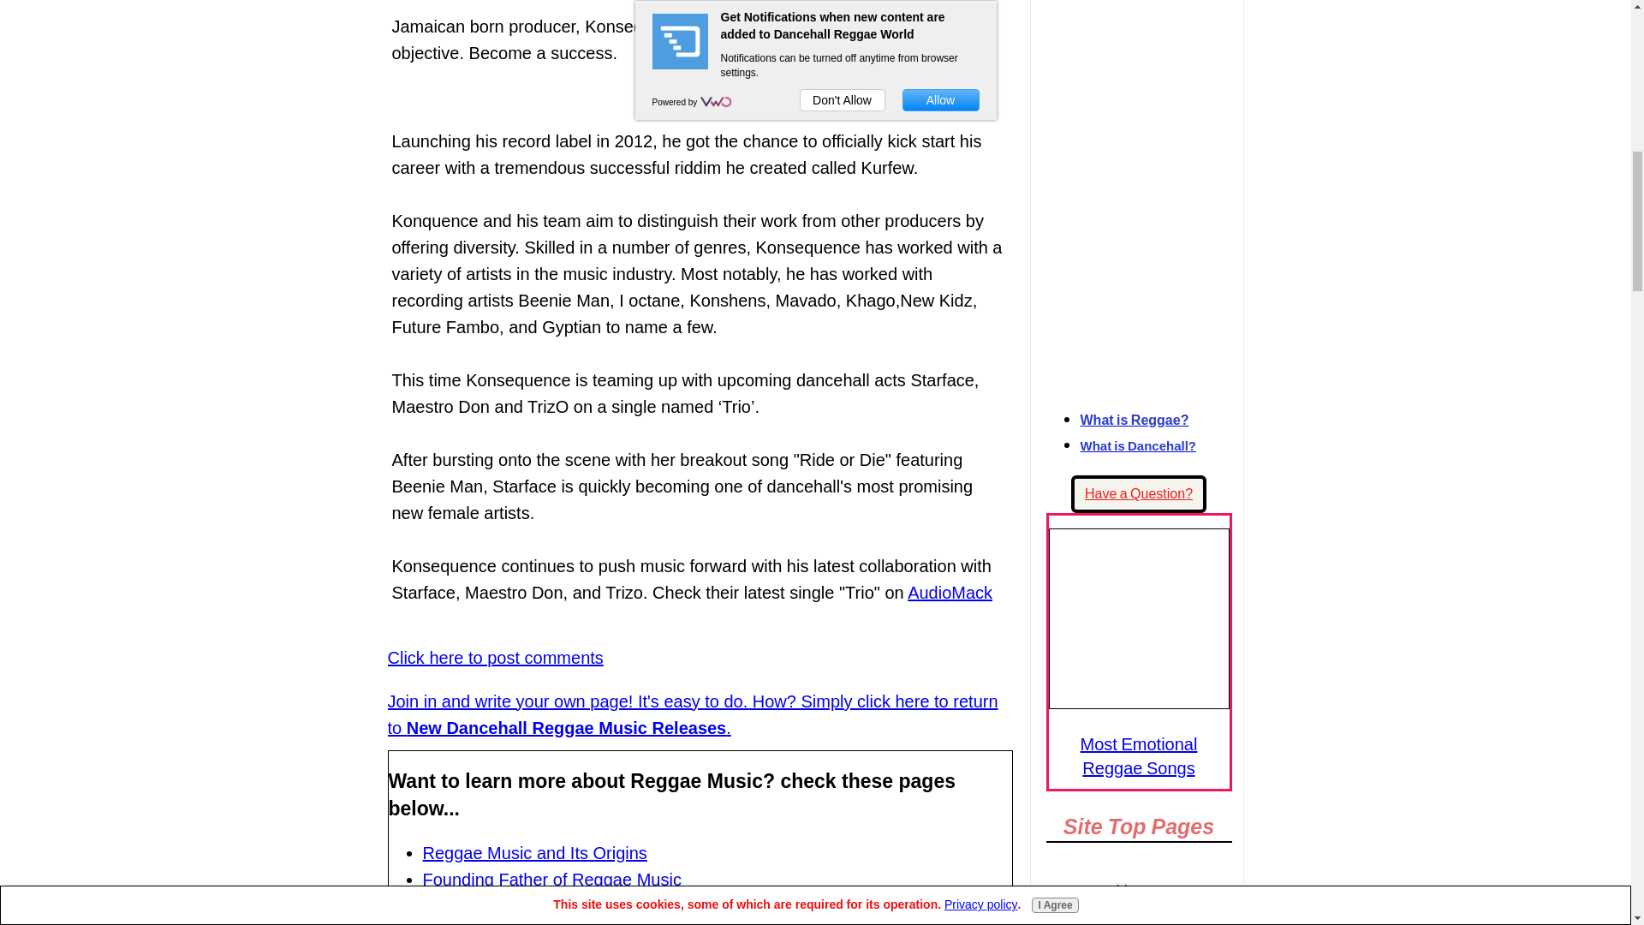 The height and width of the screenshot is (925, 1644). I want to click on Have a Question?, so click(1139, 494).